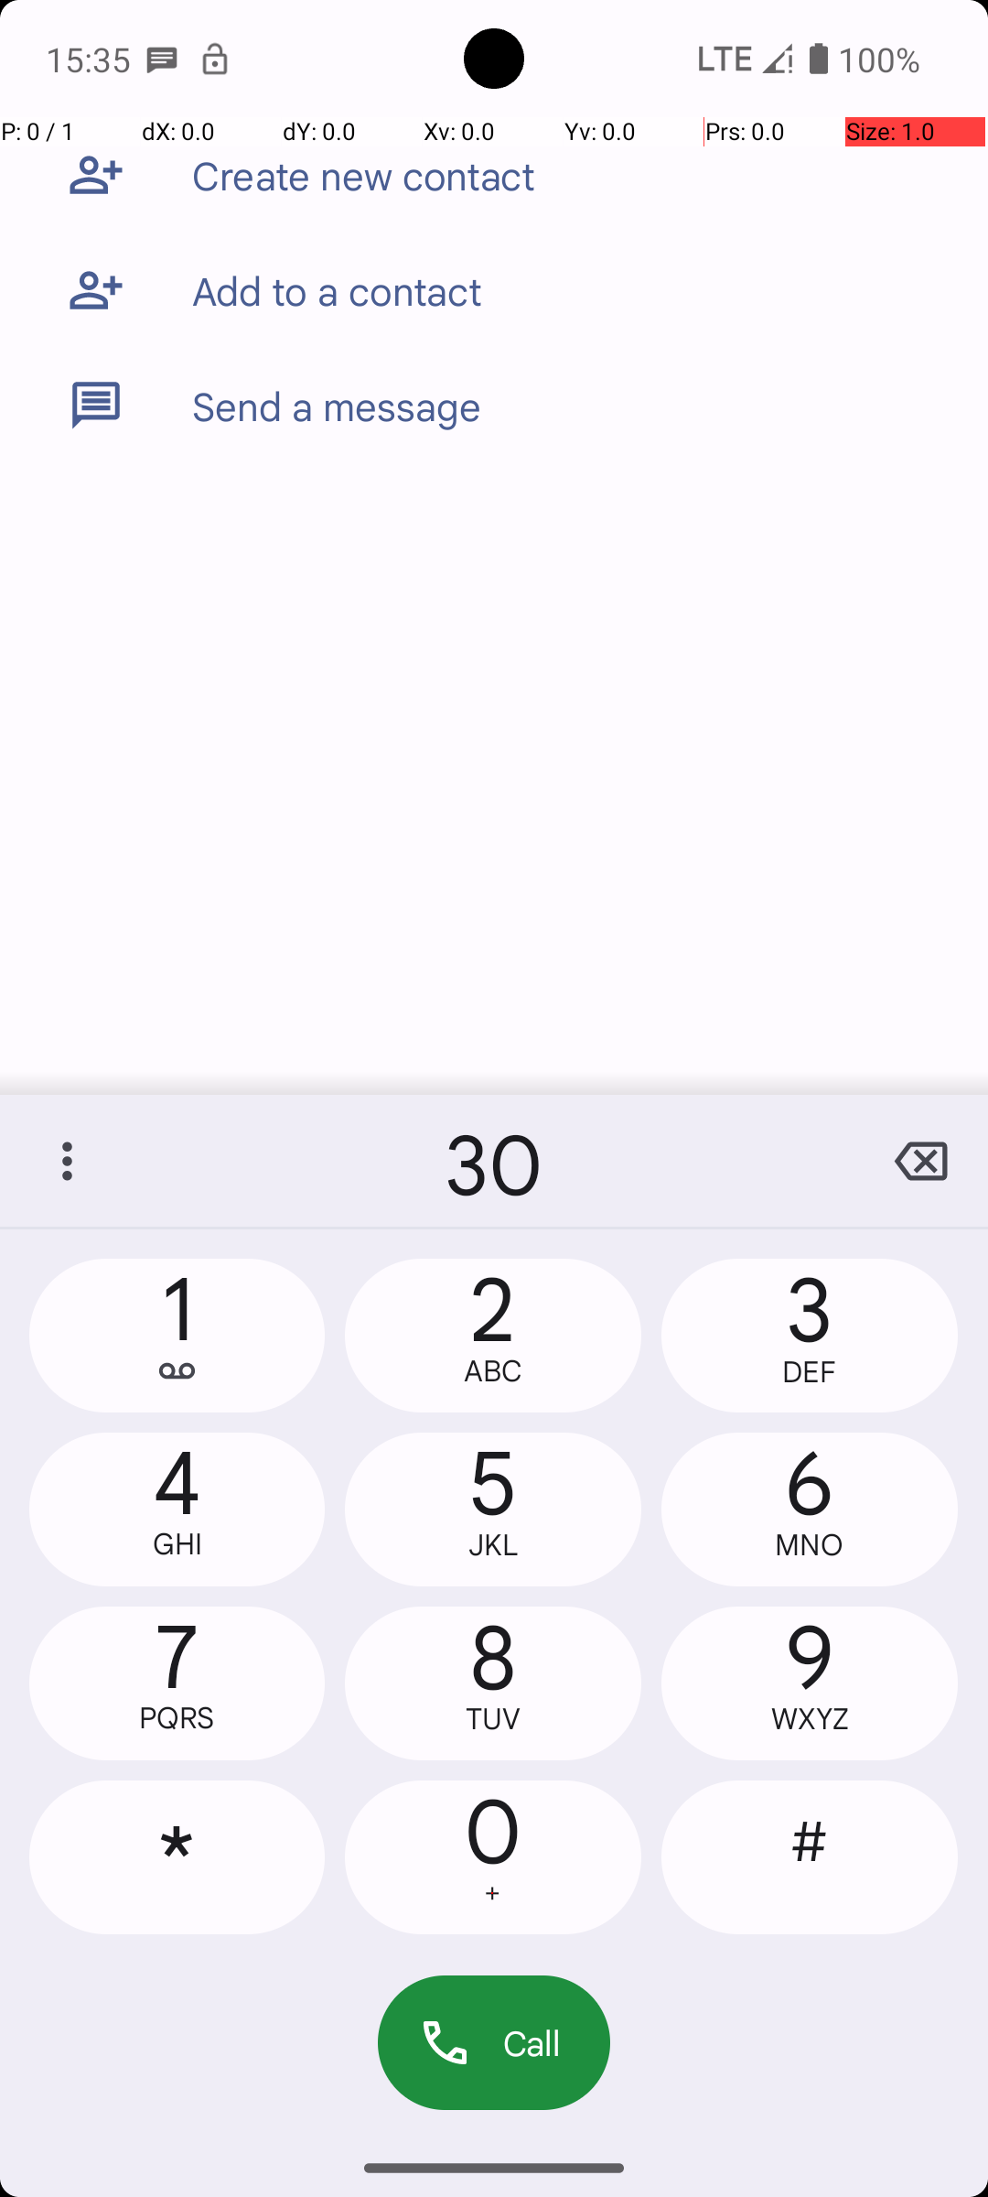 Image resolution: width=988 pixels, height=2197 pixels. Describe the element at coordinates (810, 1336) in the screenshot. I see `3,DEF` at that location.